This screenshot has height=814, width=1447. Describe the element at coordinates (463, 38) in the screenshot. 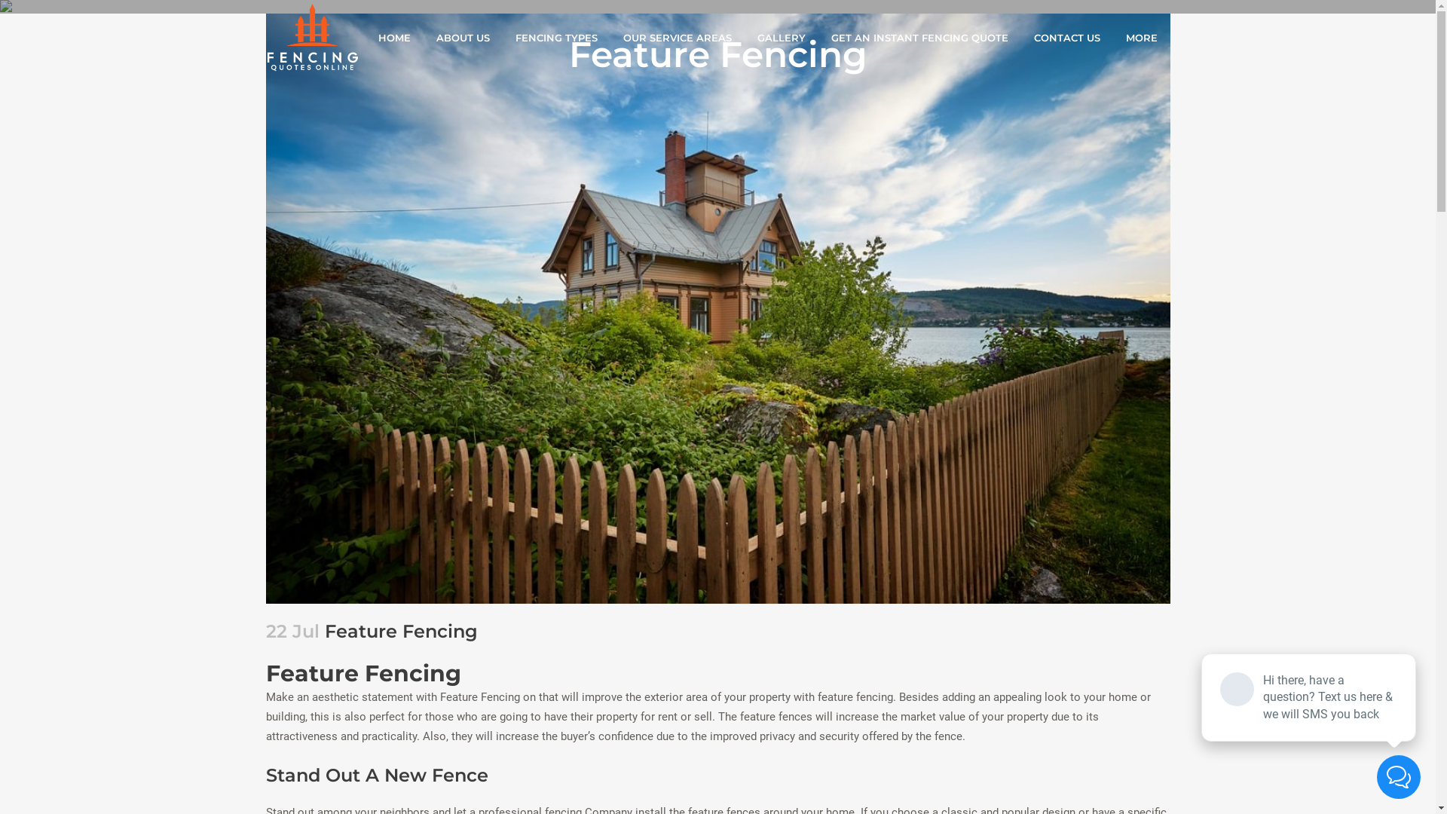

I see `ABOUT US` at that location.